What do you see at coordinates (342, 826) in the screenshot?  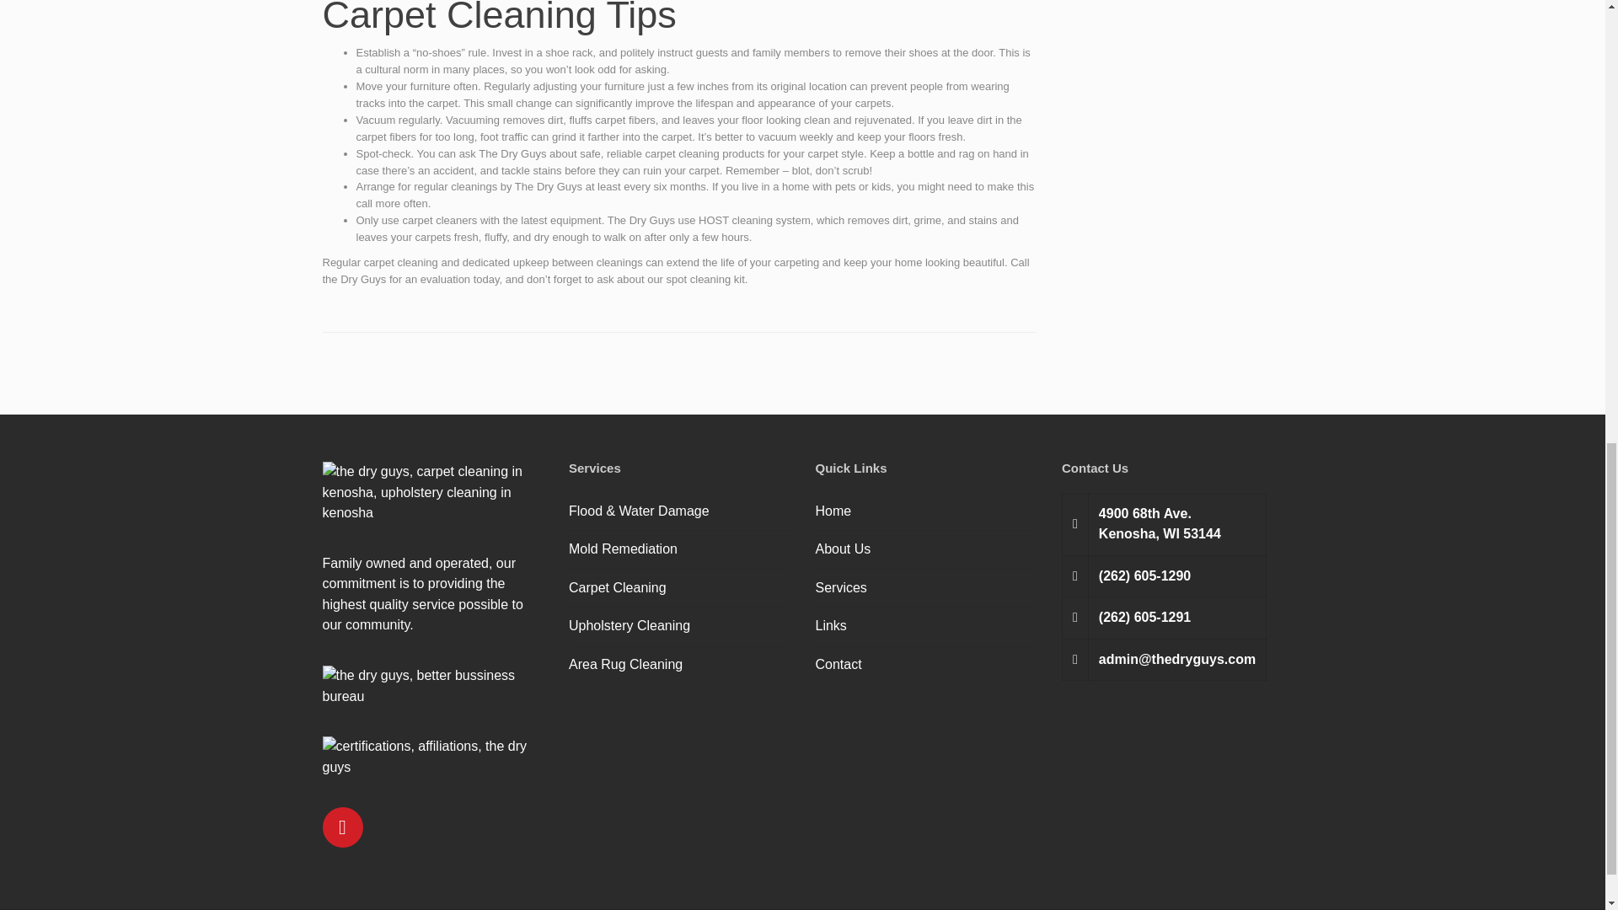 I see `Facebook` at bounding box center [342, 826].